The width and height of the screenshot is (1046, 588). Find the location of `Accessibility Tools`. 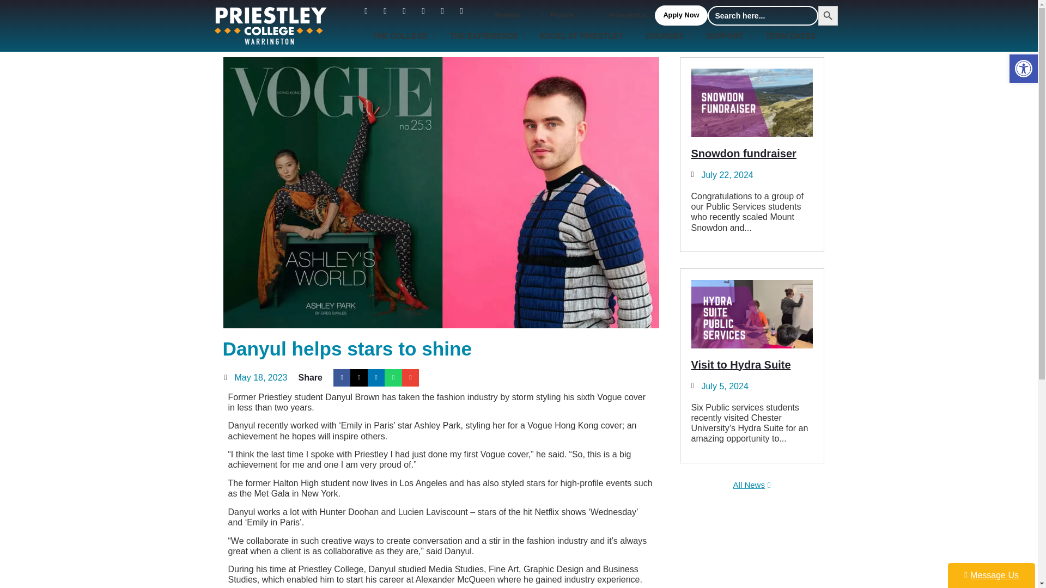

Accessibility Tools is located at coordinates (1023, 69).